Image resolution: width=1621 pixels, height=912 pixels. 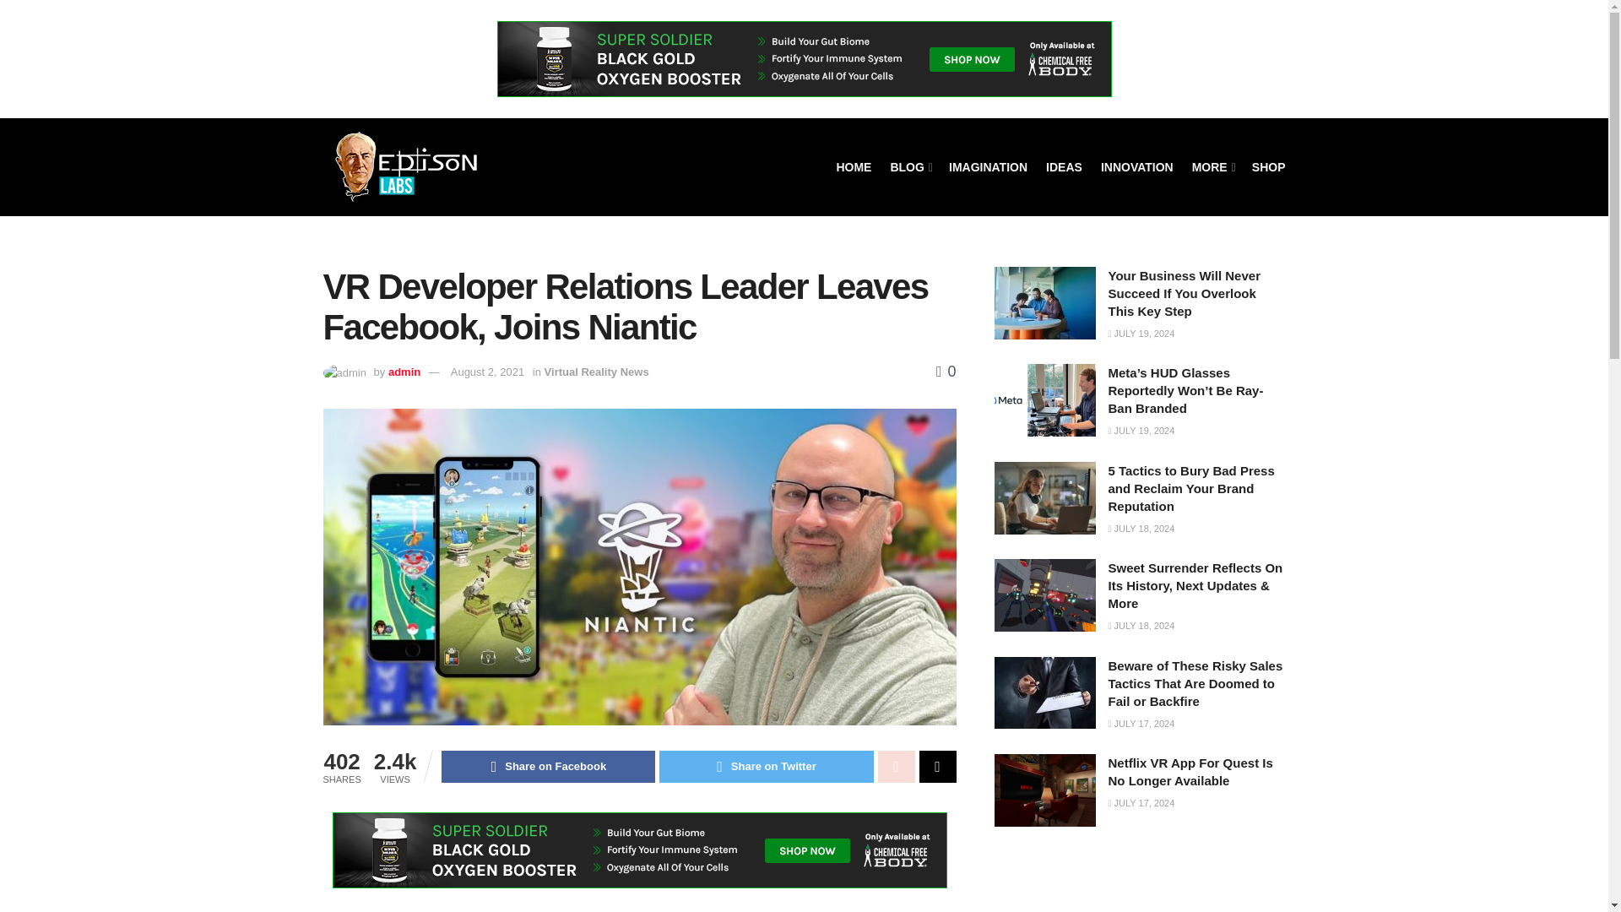 I want to click on Share on Twitter, so click(x=767, y=766).